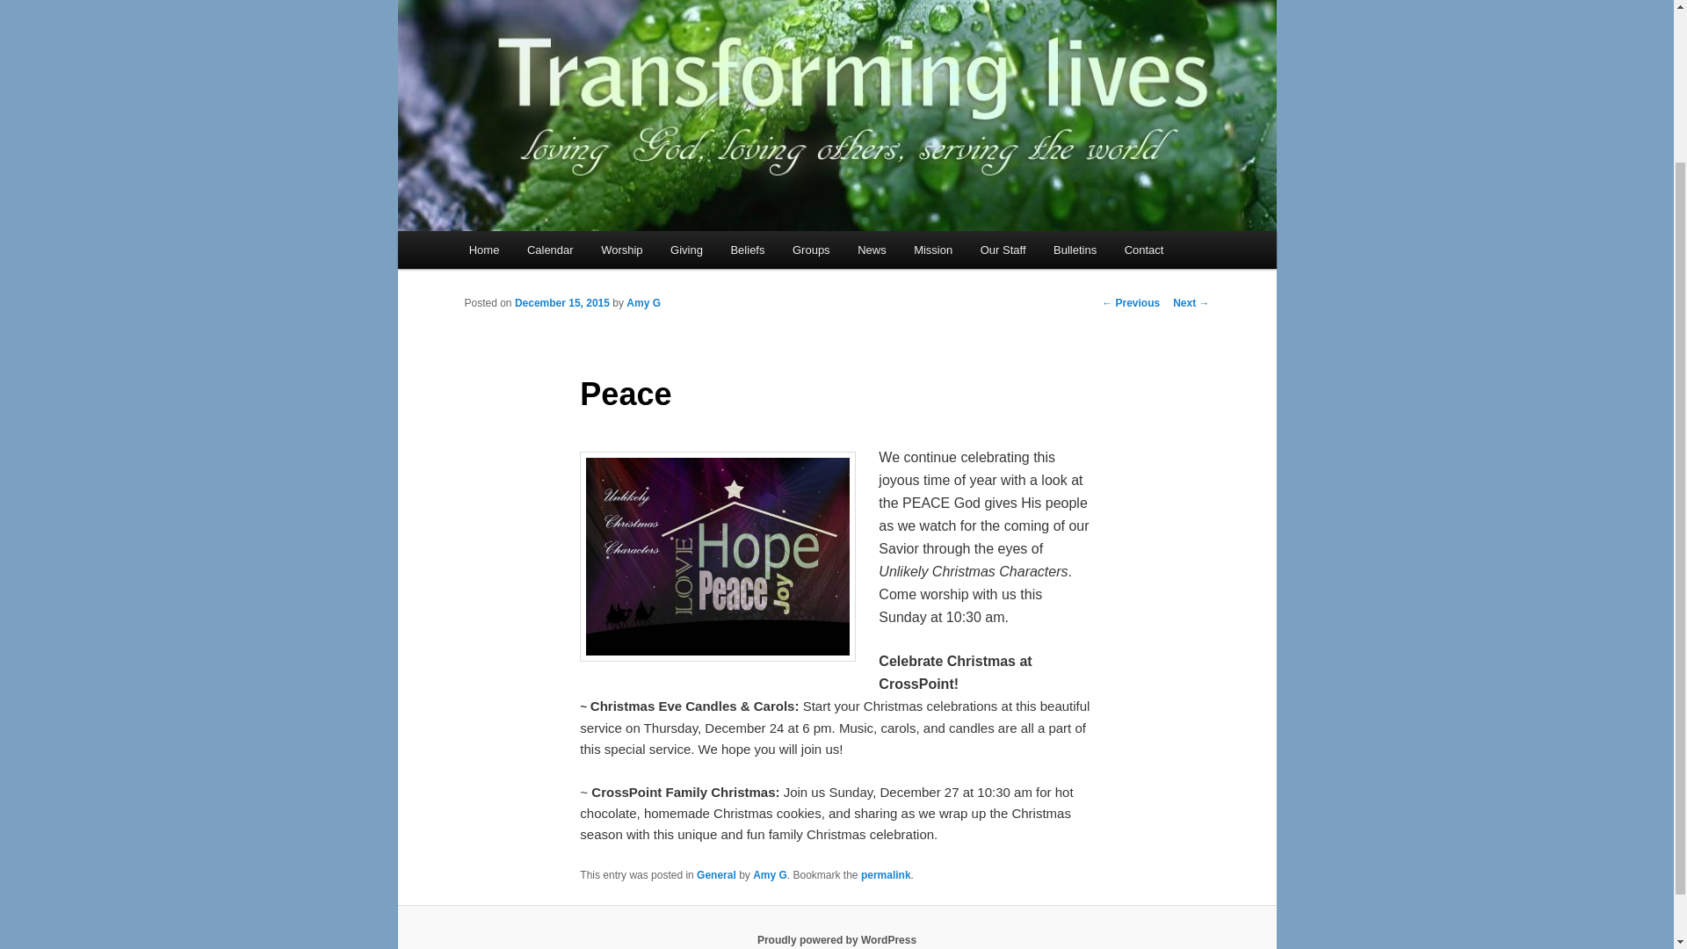 The width and height of the screenshot is (1687, 949). Describe the element at coordinates (872, 250) in the screenshot. I see `News` at that location.